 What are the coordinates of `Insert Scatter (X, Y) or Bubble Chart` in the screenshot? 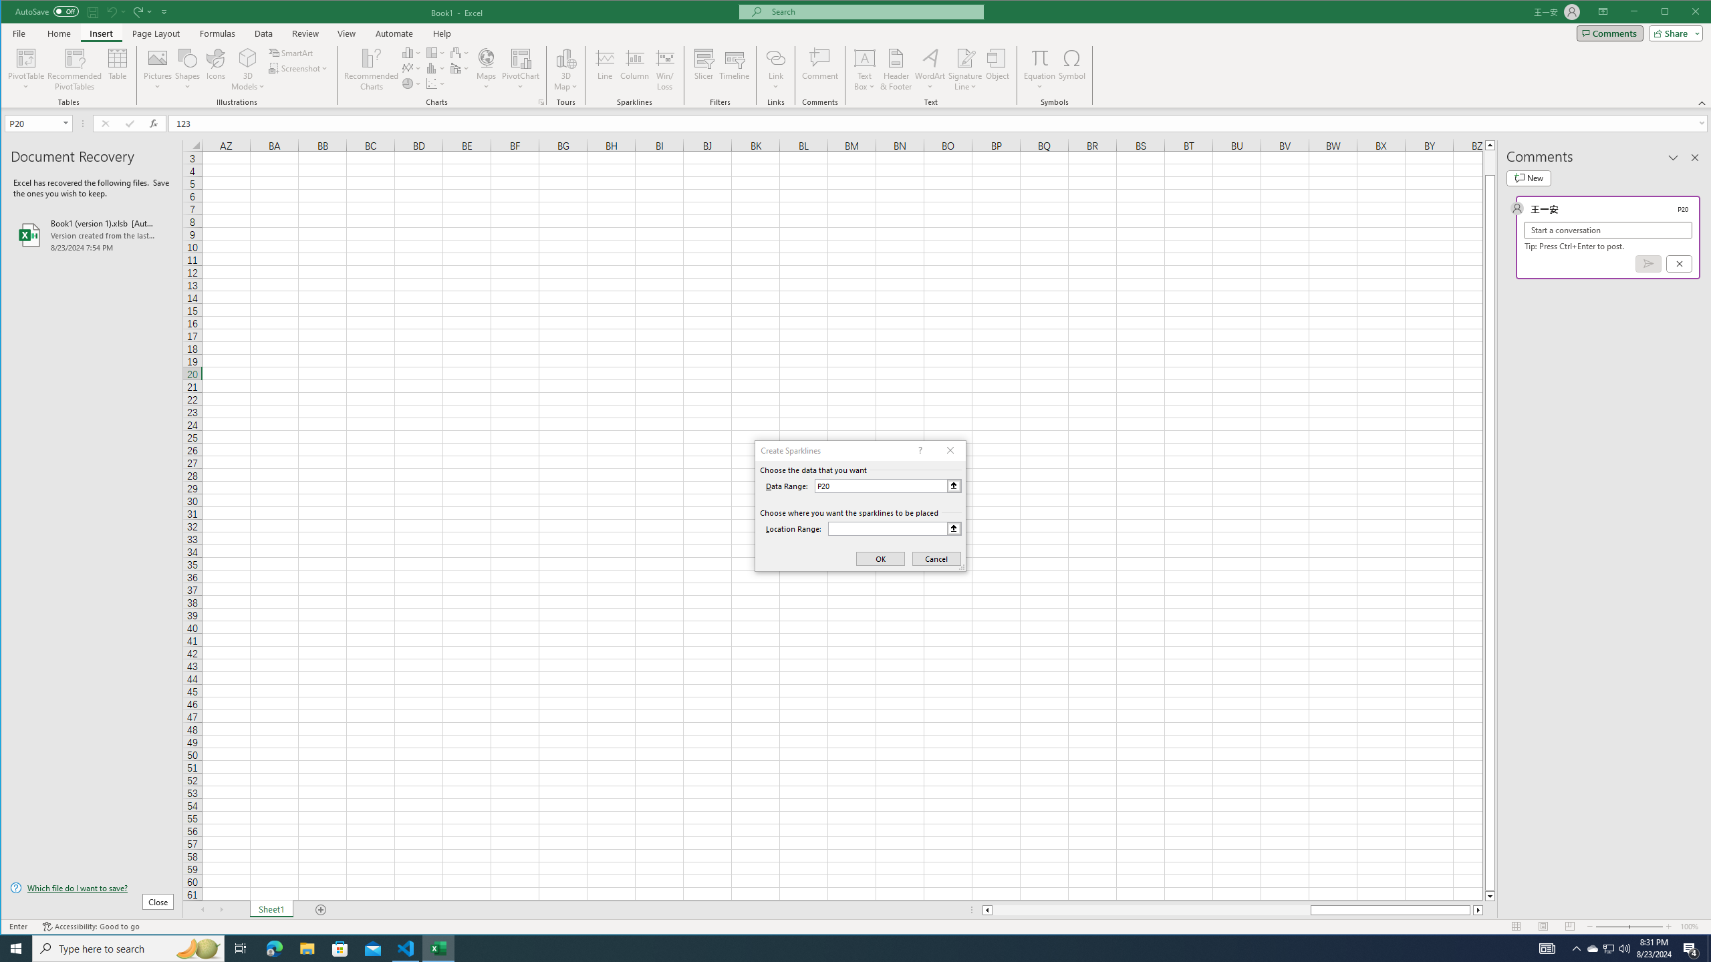 It's located at (436, 83).